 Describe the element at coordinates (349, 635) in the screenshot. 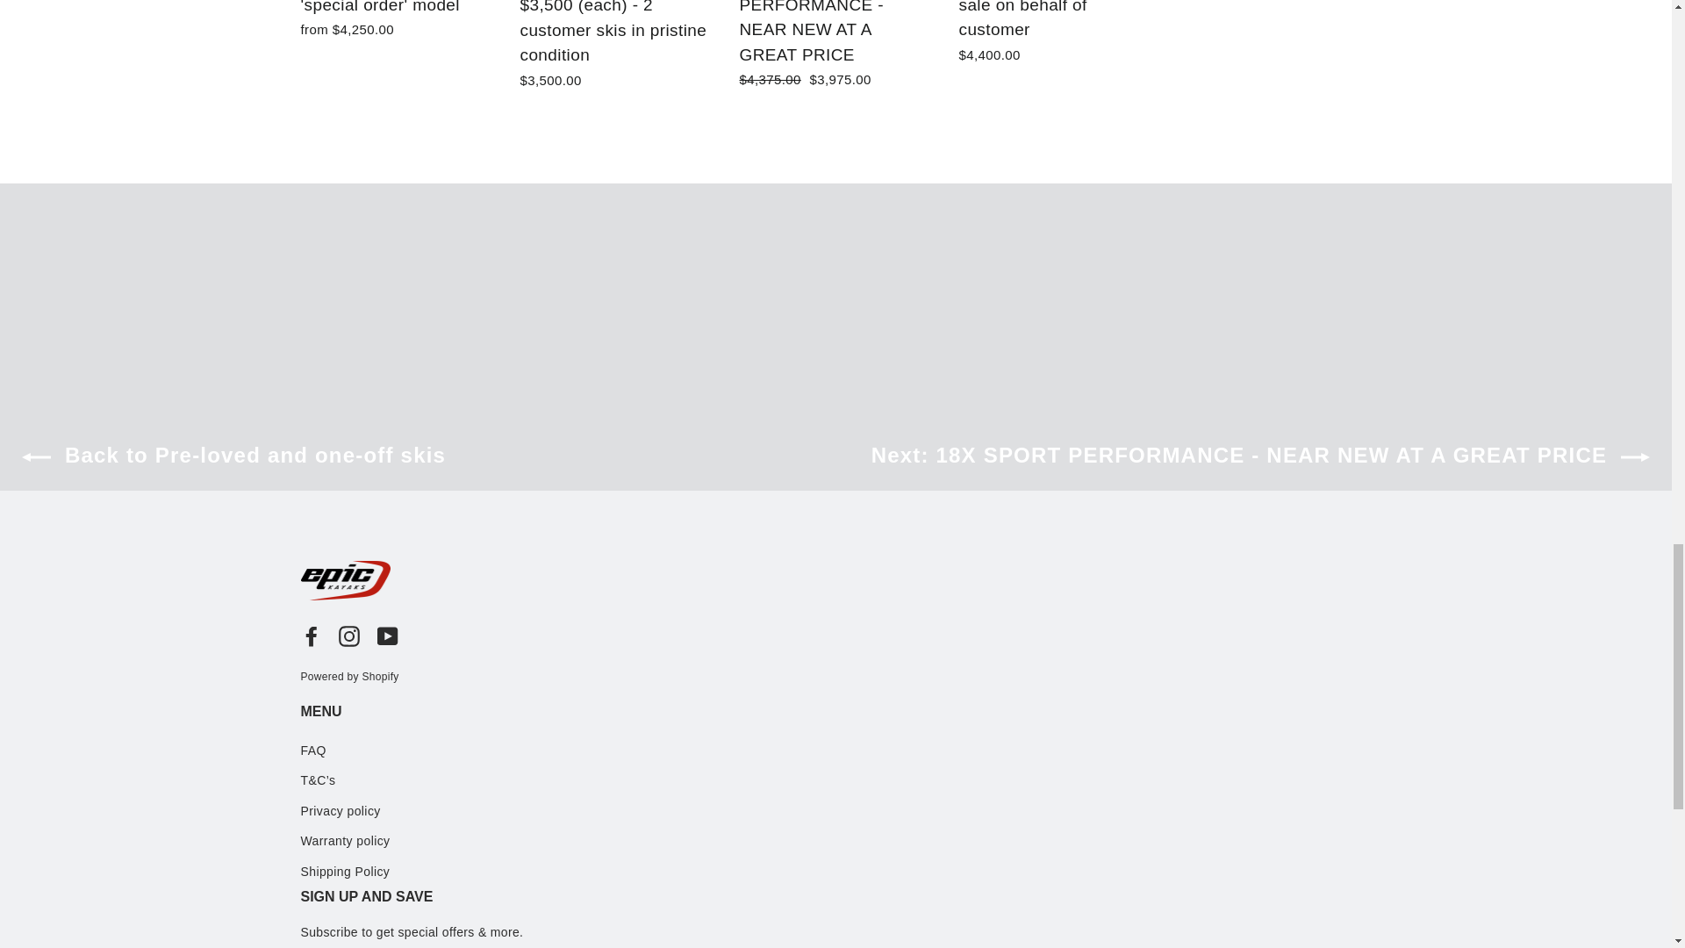

I see `Epic Kayaks Australia on Instagram` at that location.